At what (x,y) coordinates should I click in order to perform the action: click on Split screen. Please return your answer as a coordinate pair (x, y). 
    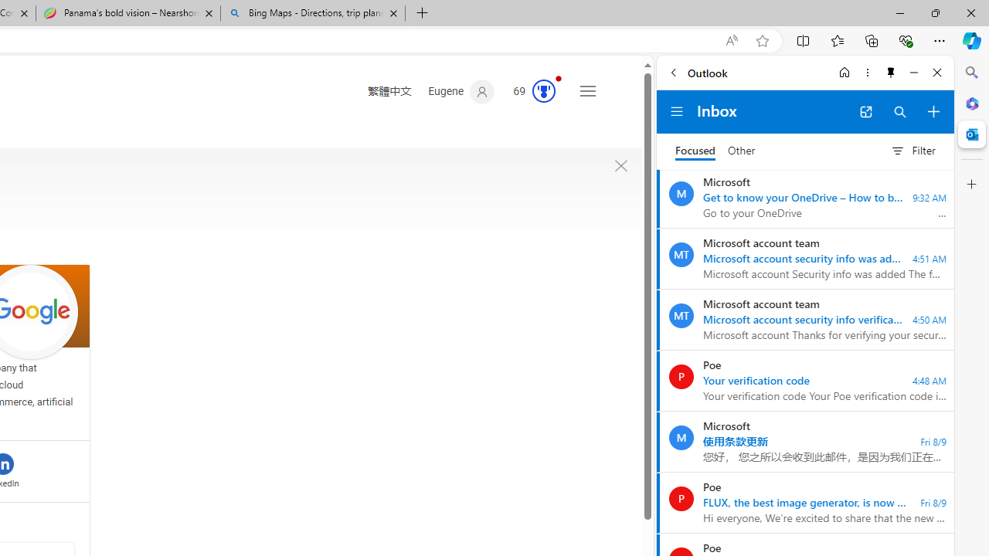
    Looking at the image, I should click on (804, 40).